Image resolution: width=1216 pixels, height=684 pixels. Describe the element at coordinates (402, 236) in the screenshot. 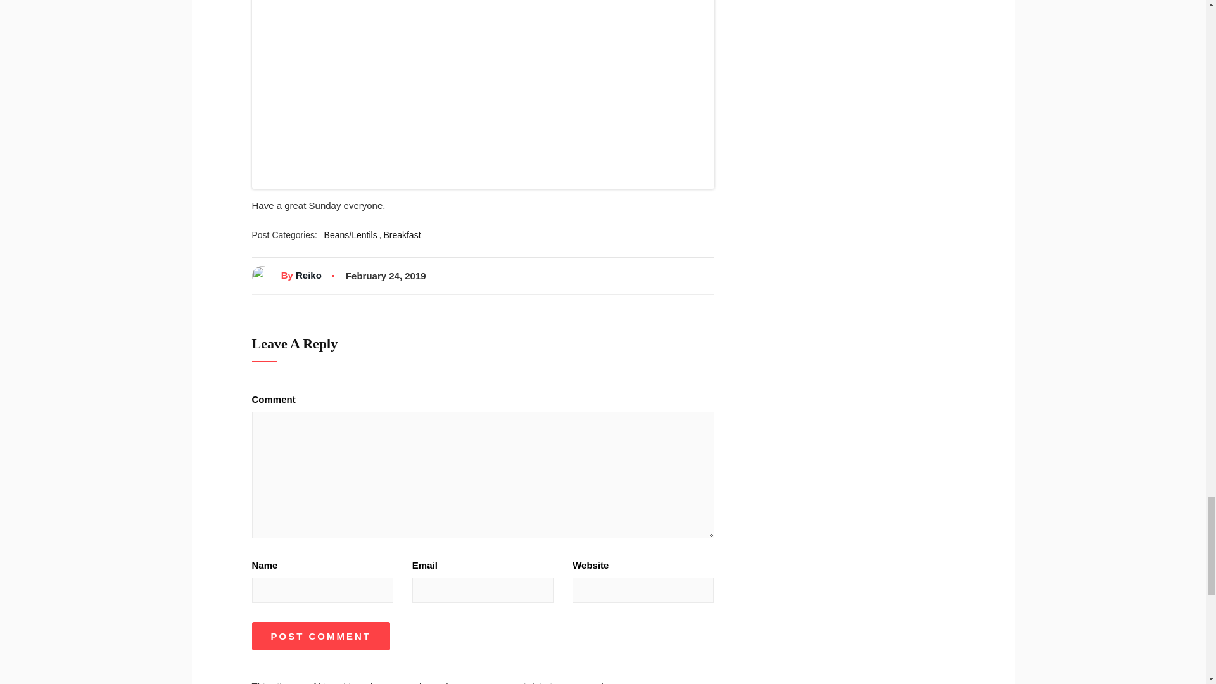

I see `Breakfast` at that location.